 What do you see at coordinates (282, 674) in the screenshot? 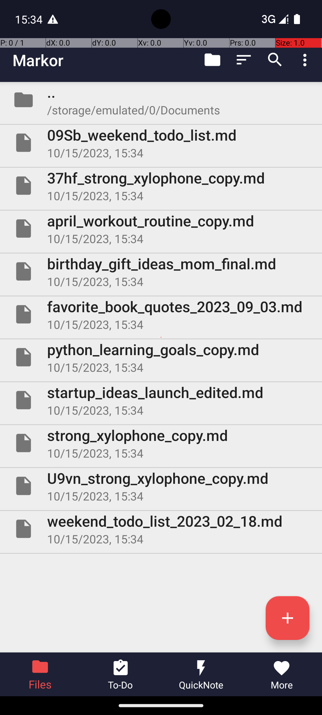
I see `More` at bounding box center [282, 674].